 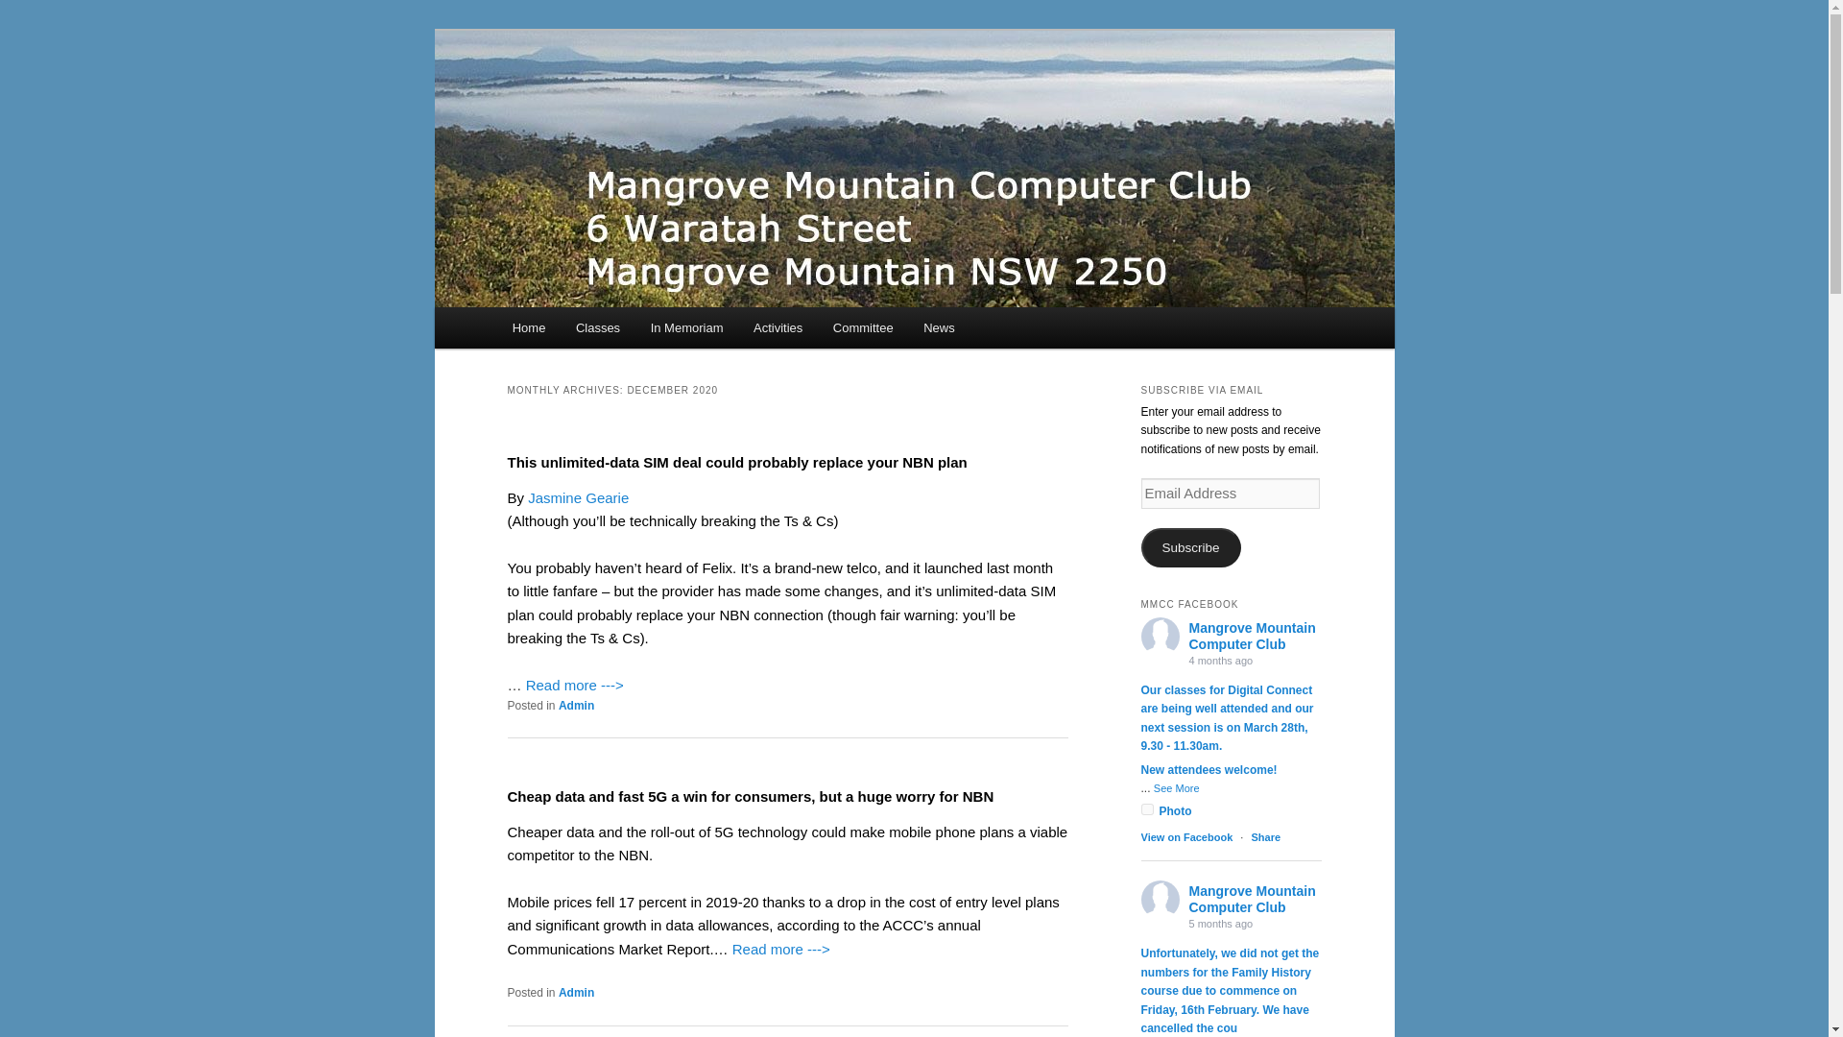 I want to click on Share, so click(x=1265, y=837).